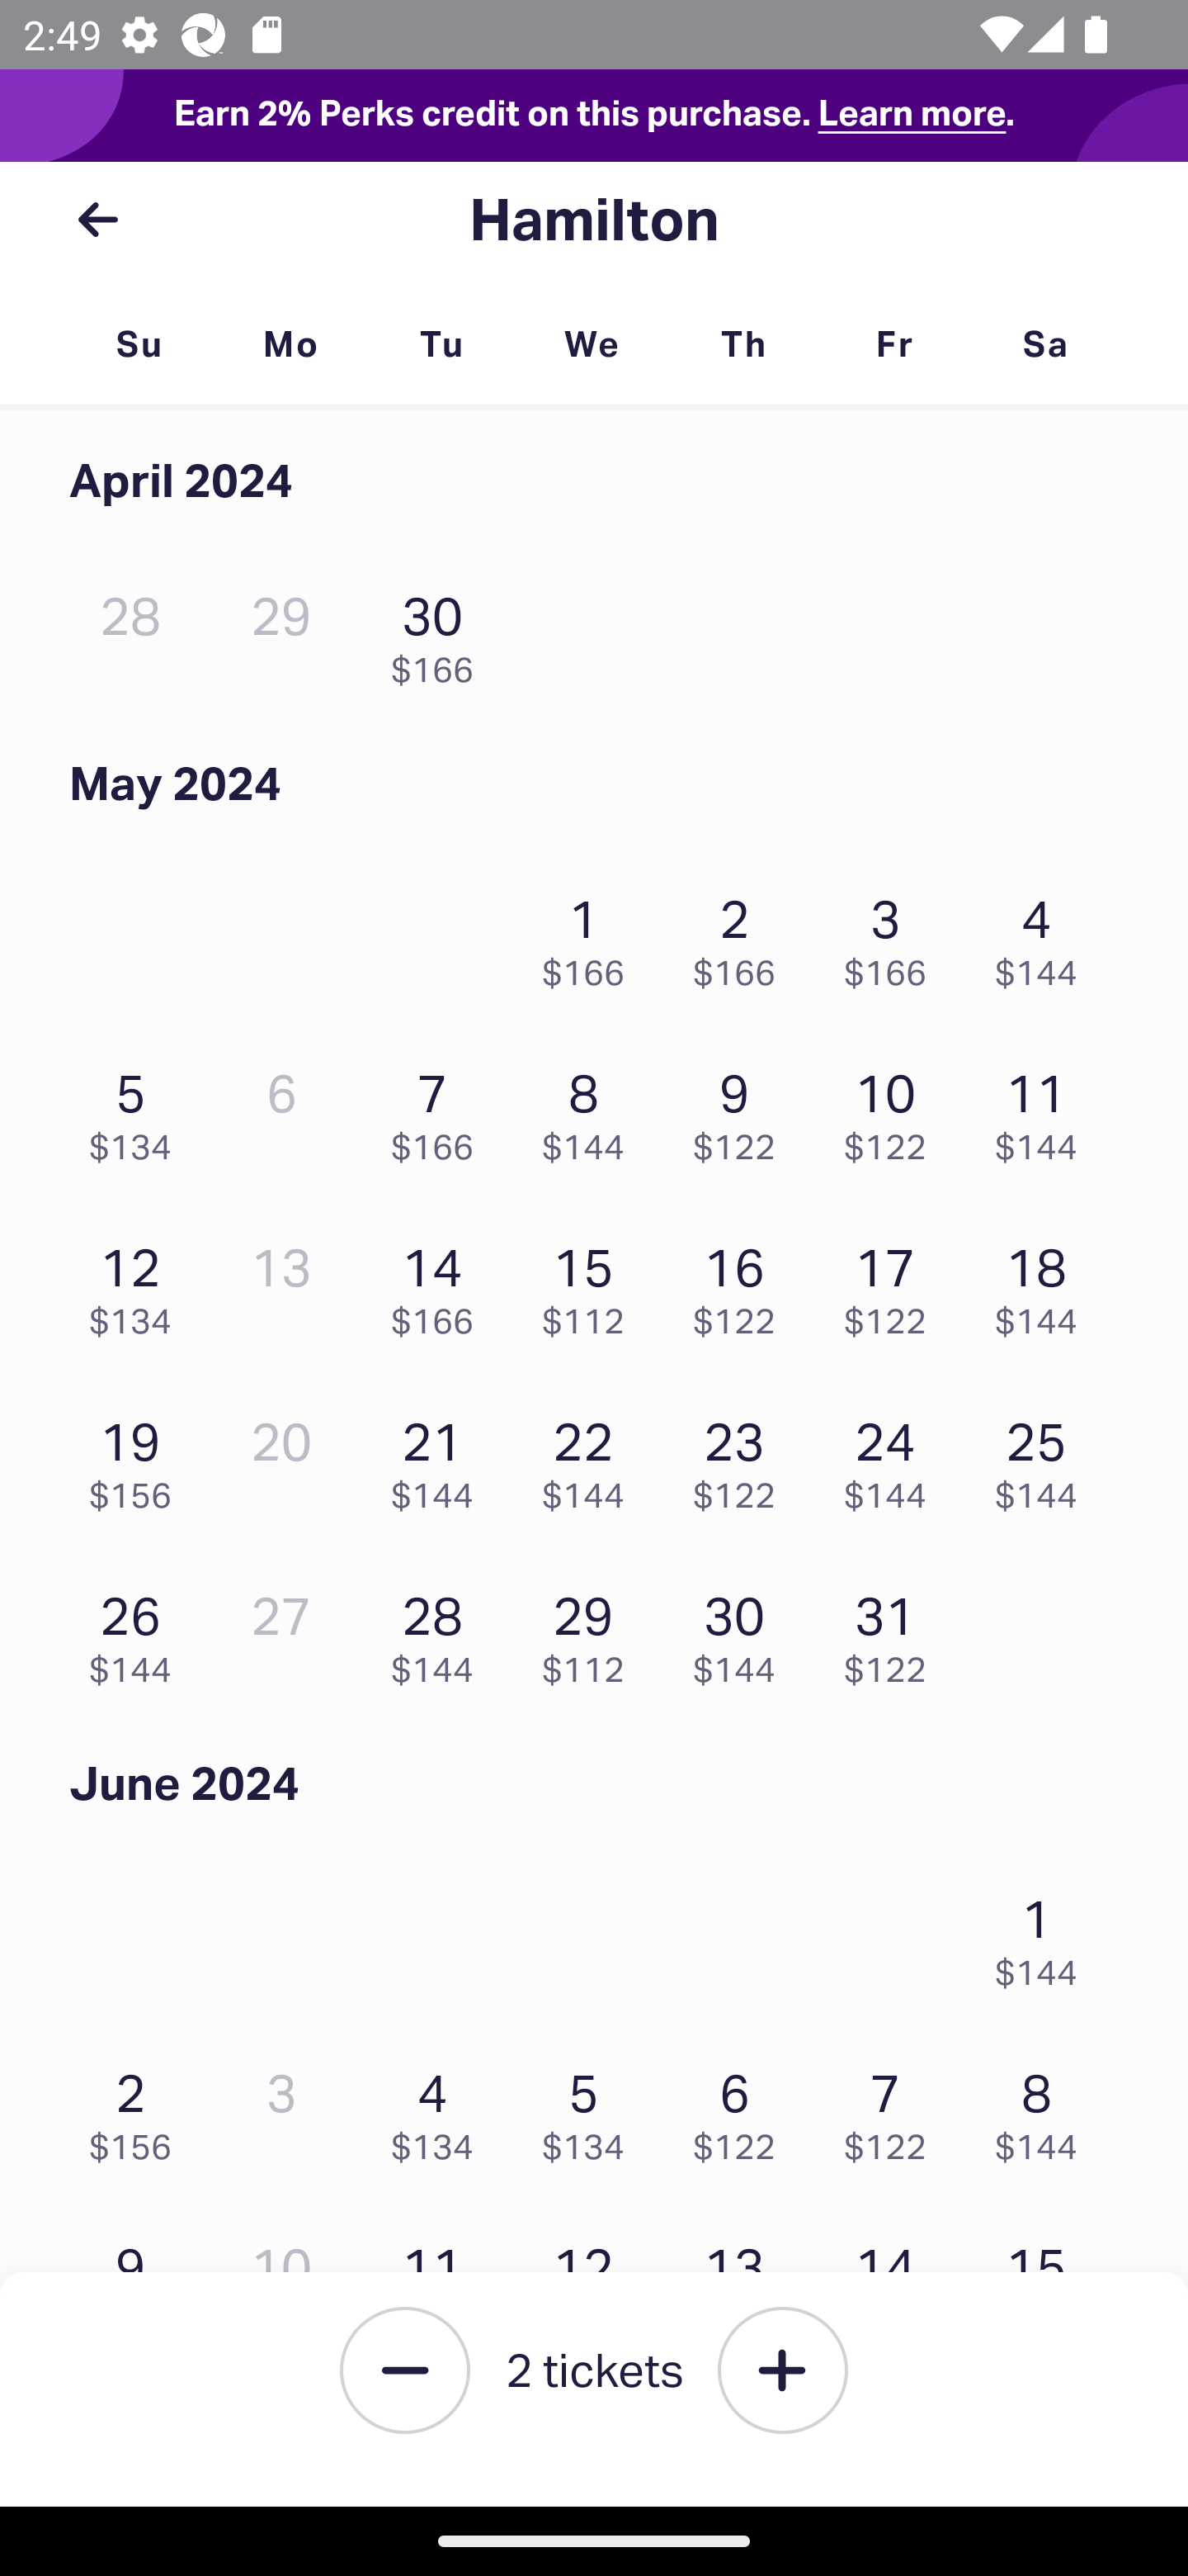  I want to click on 19 $156, so click(139, 1456).